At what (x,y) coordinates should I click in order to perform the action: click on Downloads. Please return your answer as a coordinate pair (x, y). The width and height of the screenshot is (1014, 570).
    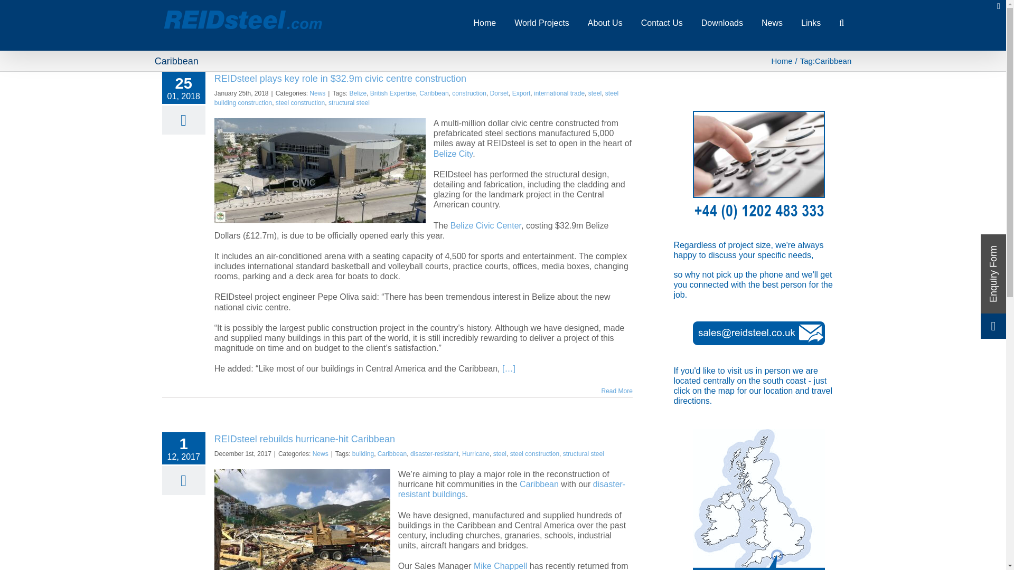
    Looking at the image, I should click on (722, 22).